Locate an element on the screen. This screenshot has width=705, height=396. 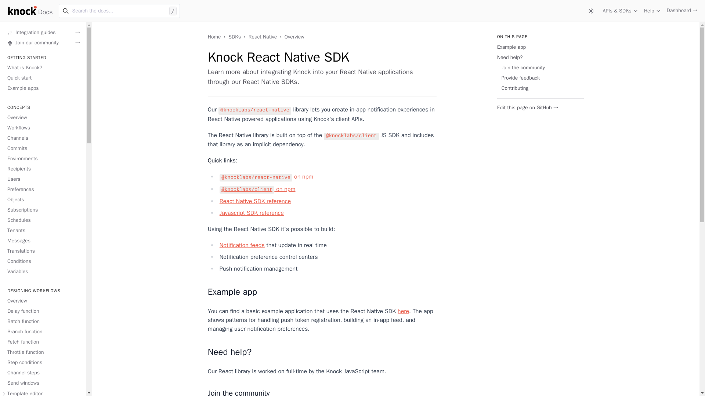
Users is located at coordinates (14, 179).